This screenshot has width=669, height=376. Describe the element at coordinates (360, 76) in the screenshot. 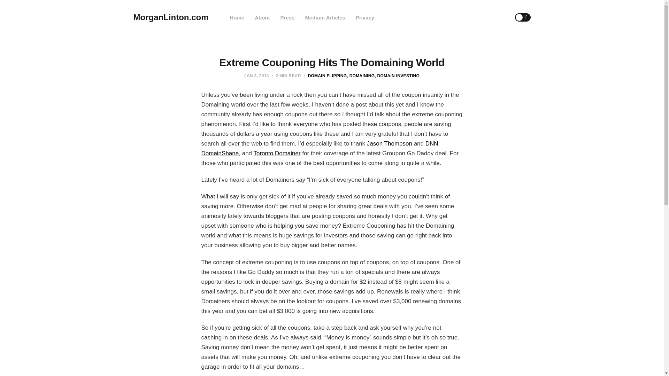

I see `DOMAINING` at that location.